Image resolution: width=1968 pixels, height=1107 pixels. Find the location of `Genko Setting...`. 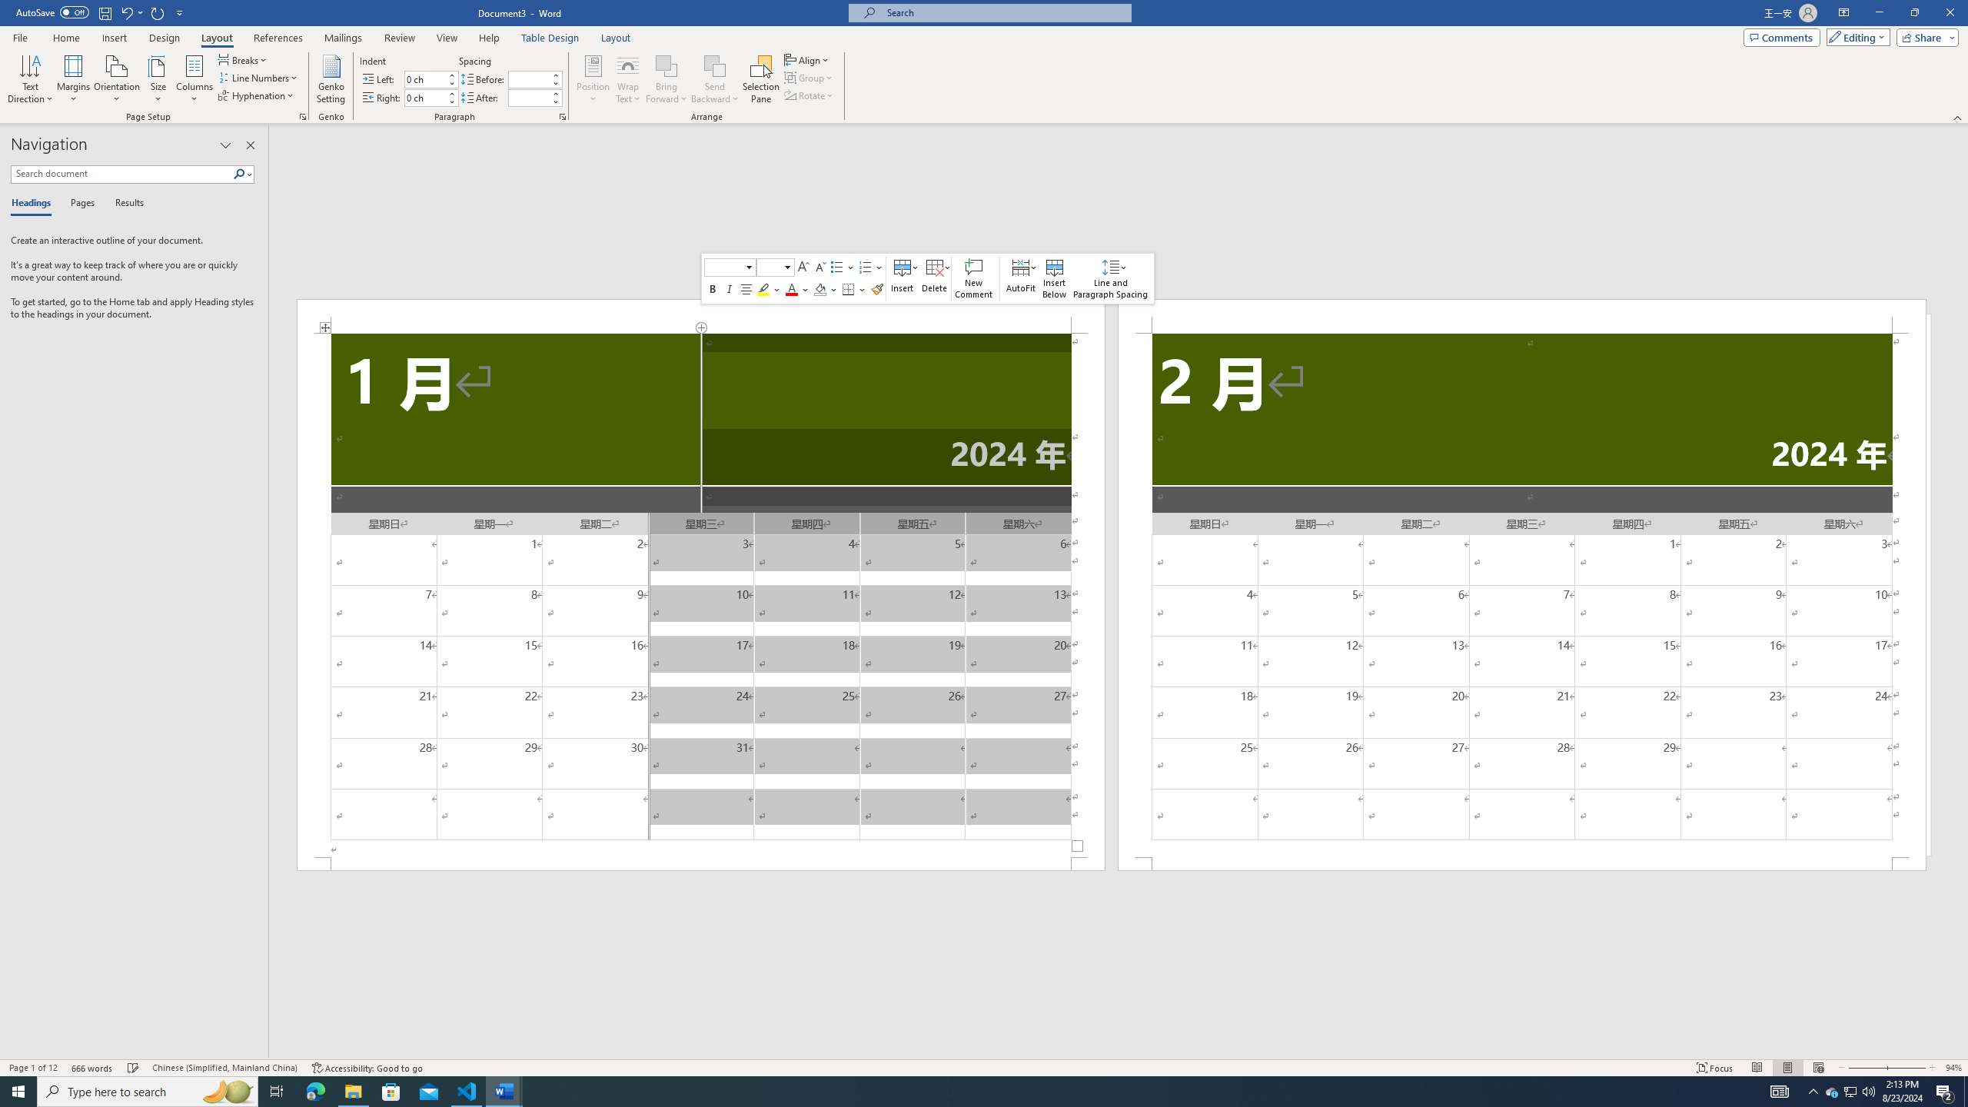

Genko Setting... is located at coordinates (331, 79).